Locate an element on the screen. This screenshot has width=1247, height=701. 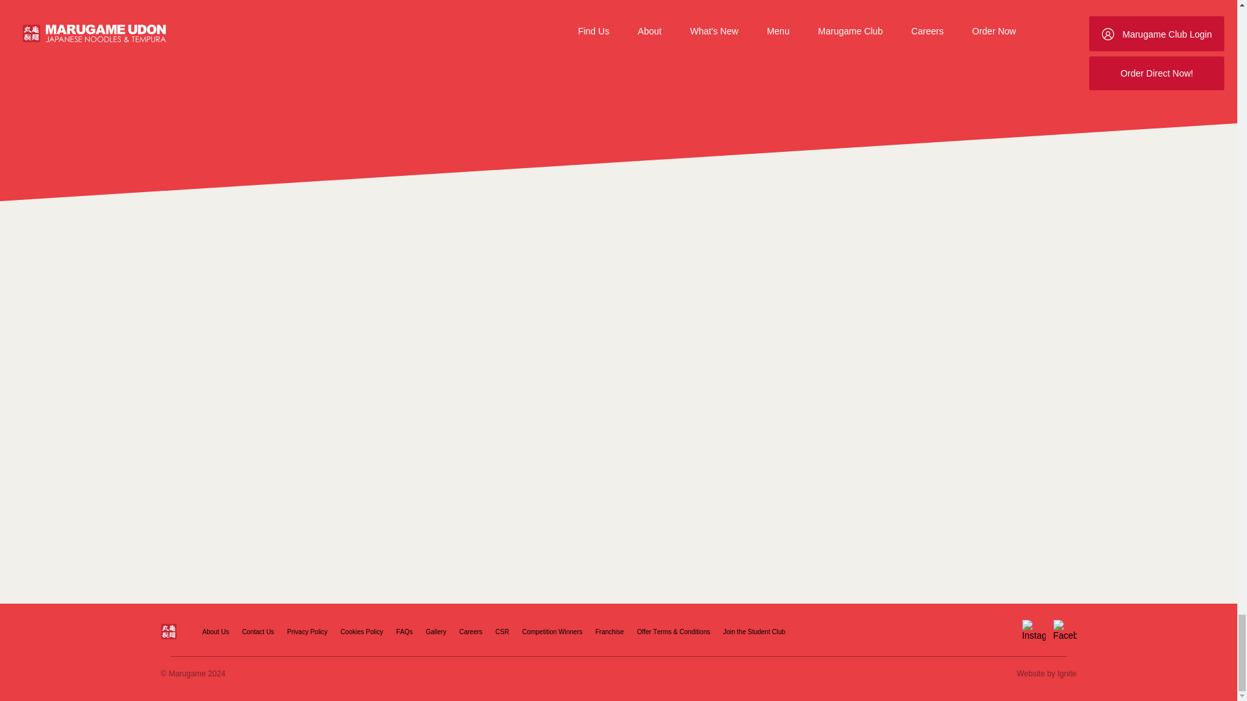
Cookies Policy is located at coordinates (361, 631).